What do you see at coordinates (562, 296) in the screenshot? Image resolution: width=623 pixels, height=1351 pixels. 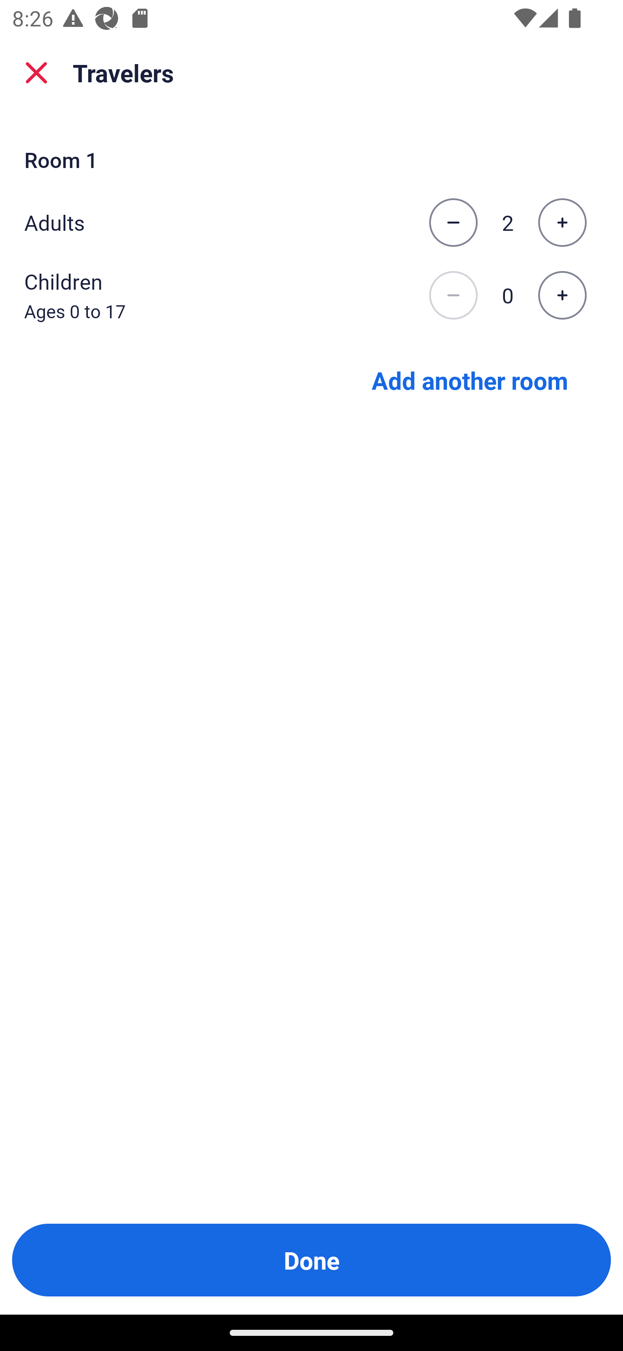 I see `Increase the number of children` at bounding box center [562, 296].